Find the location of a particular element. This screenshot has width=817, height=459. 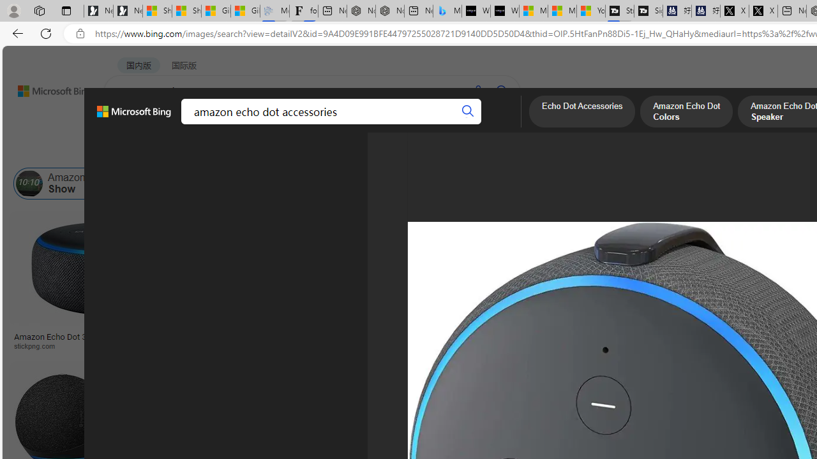

People is located at coordinates (332, 152).